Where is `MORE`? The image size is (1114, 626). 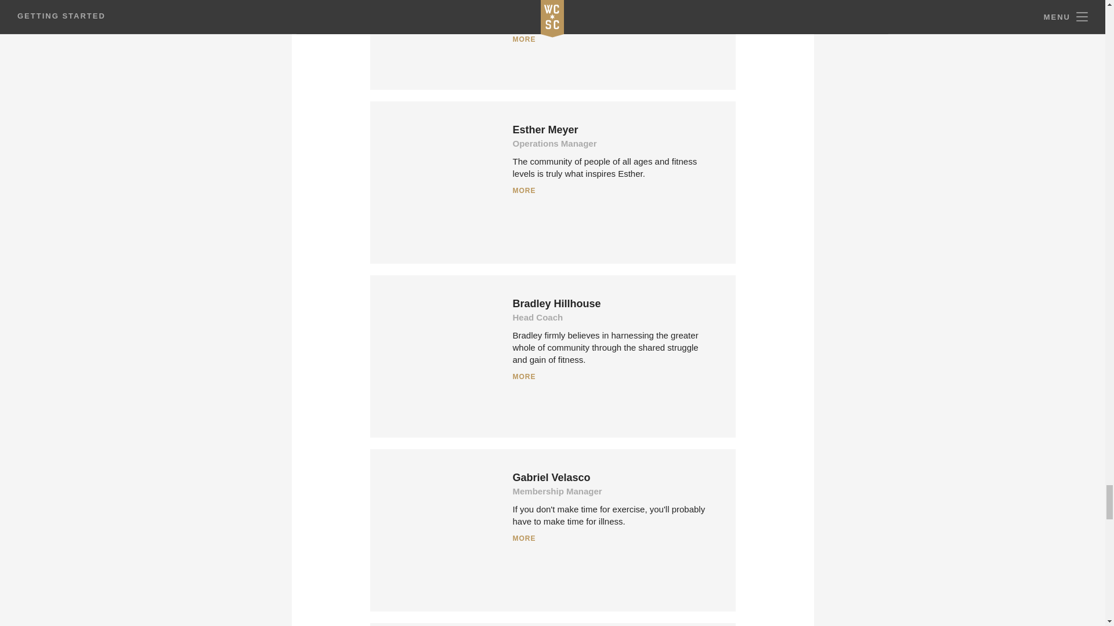 MORE is located at coordinates (613, 190).